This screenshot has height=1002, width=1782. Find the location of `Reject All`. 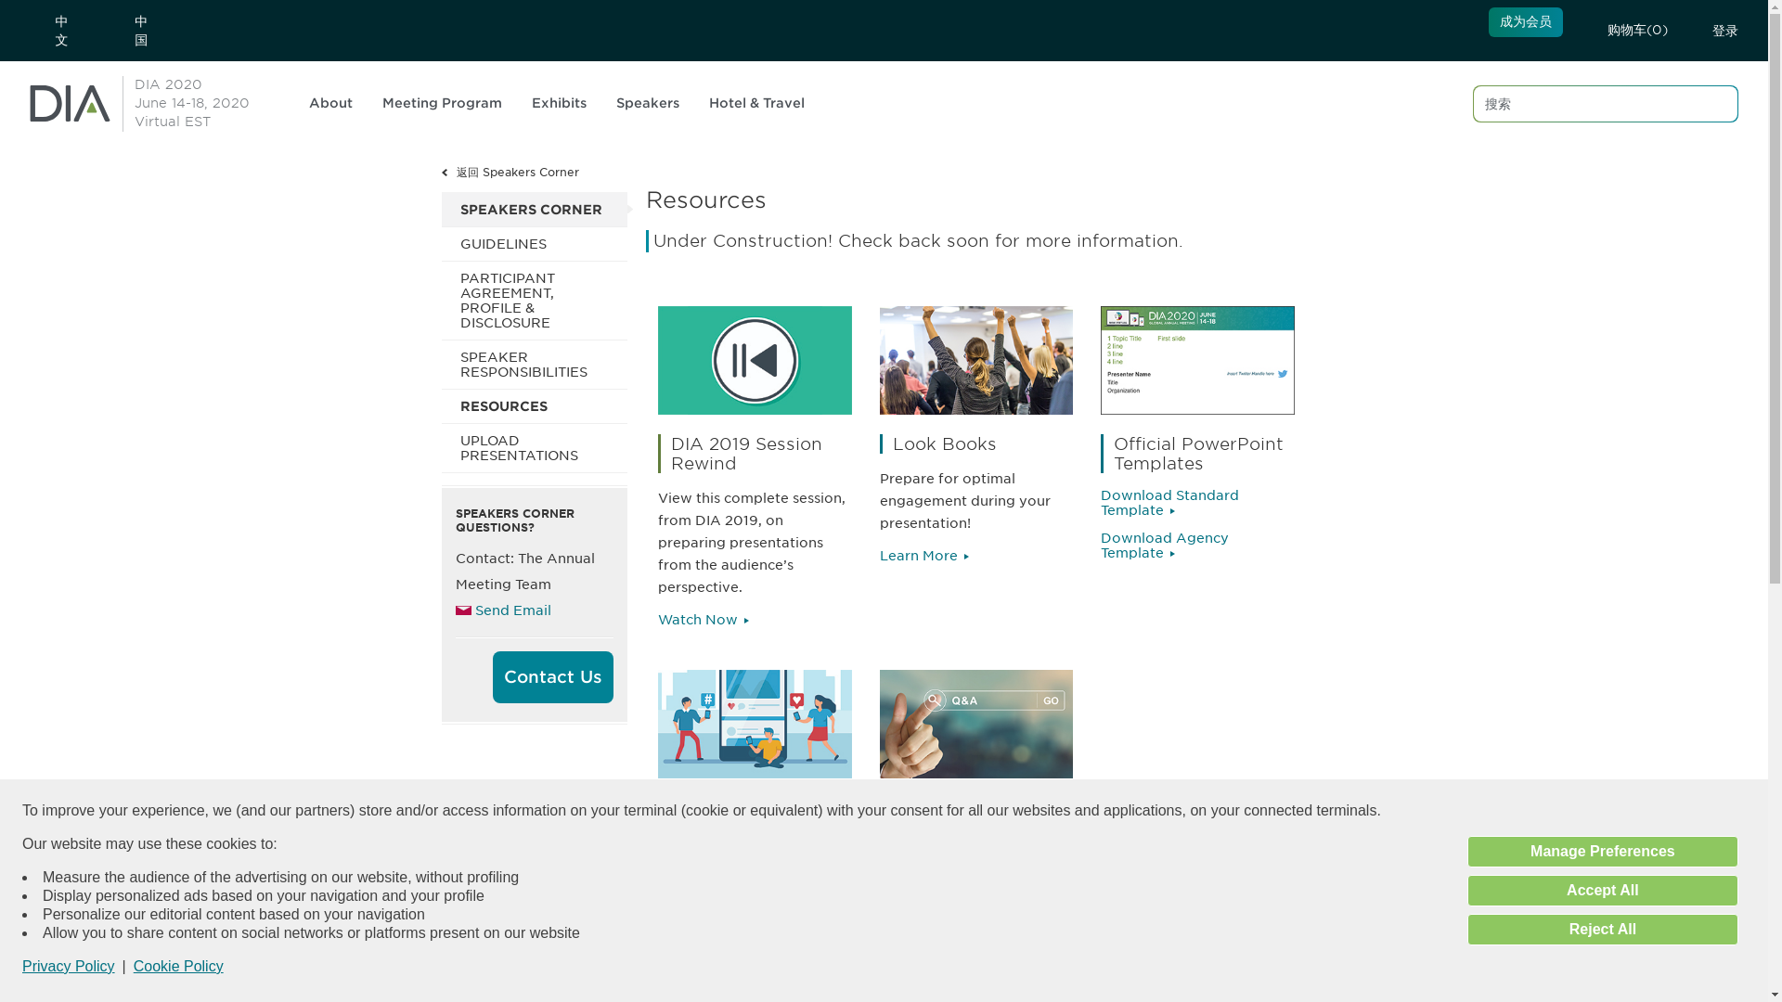

Reject All is located at coordinates (1602, 891).